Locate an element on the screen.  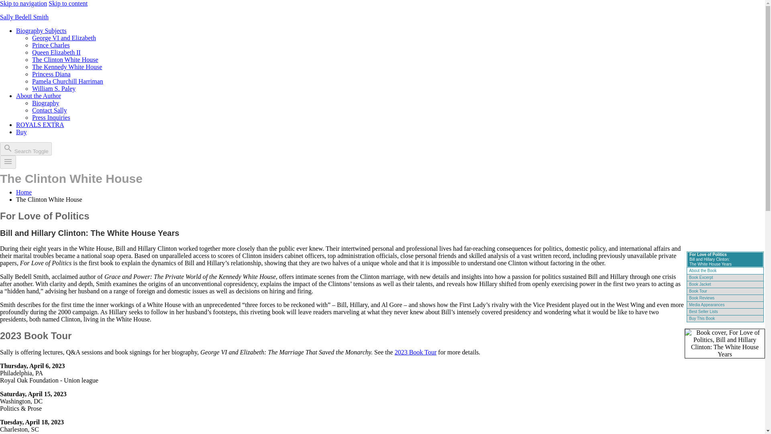
Prince Charles is located at coordinates (51, 45).